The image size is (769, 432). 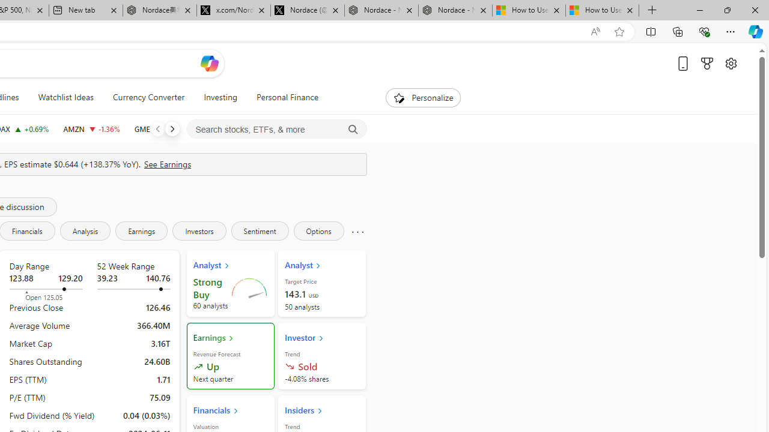 I want to click on How to Use a Monitor With Your Closed Laptop, so click(x=602, y=11).